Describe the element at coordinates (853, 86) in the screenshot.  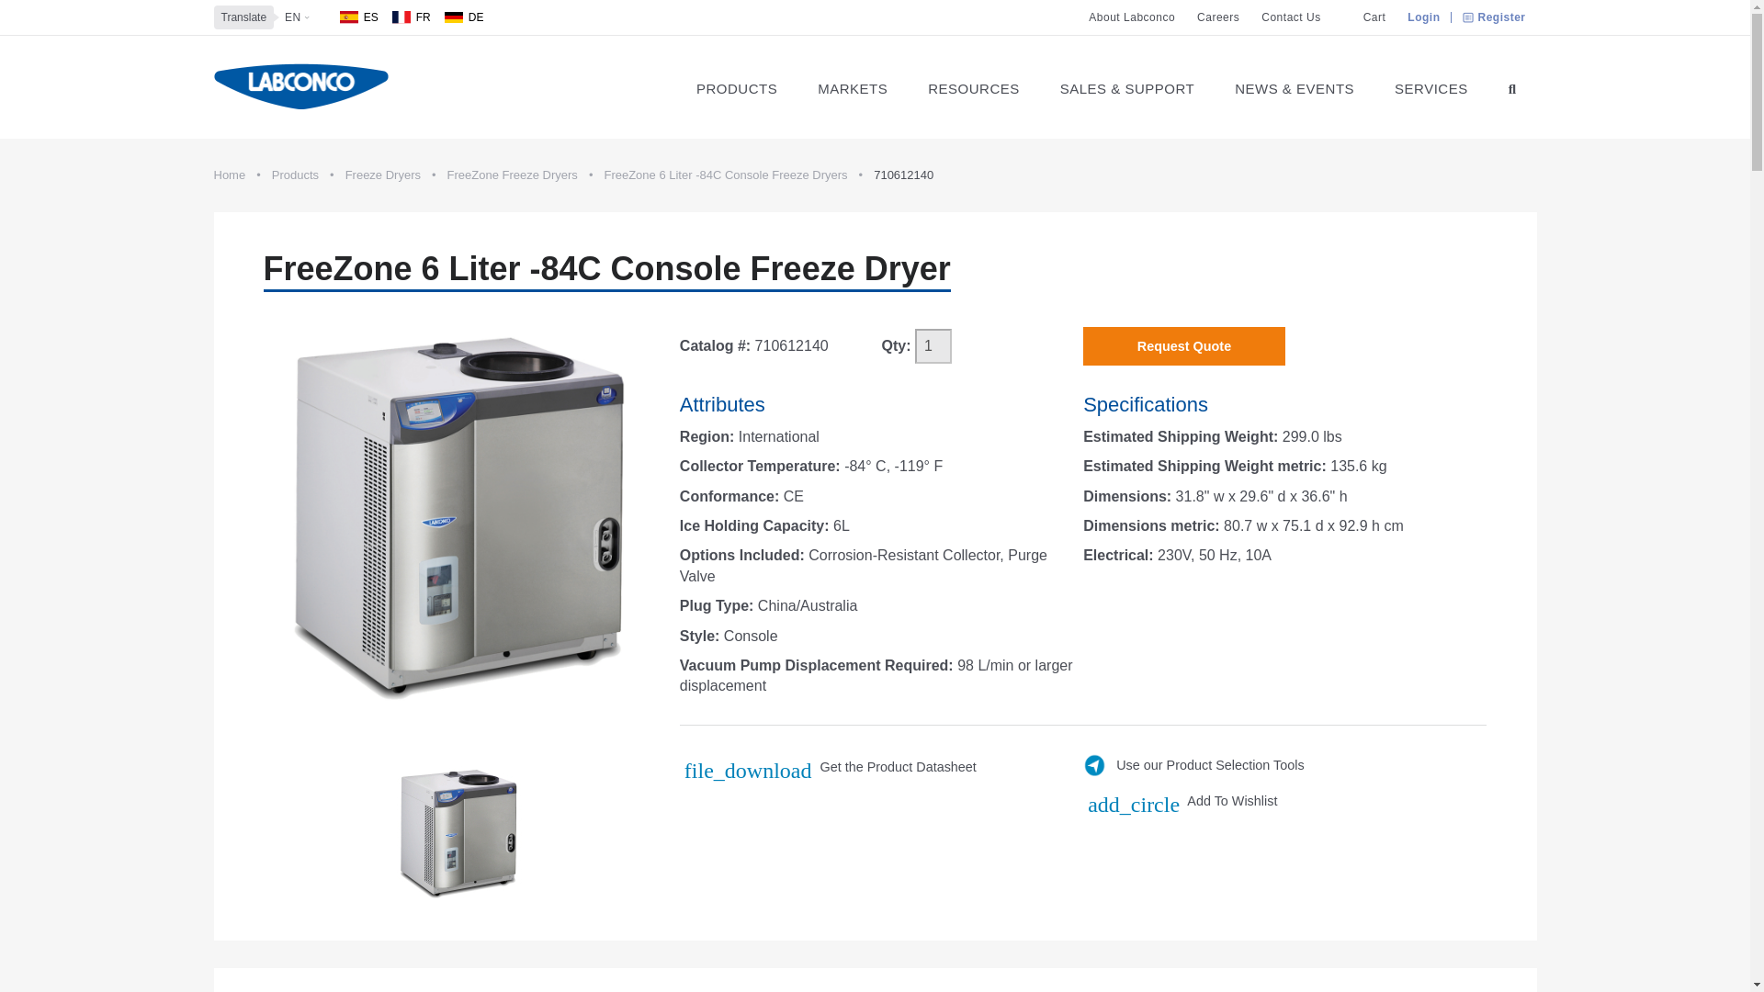
I see `MARKETS` at that location.